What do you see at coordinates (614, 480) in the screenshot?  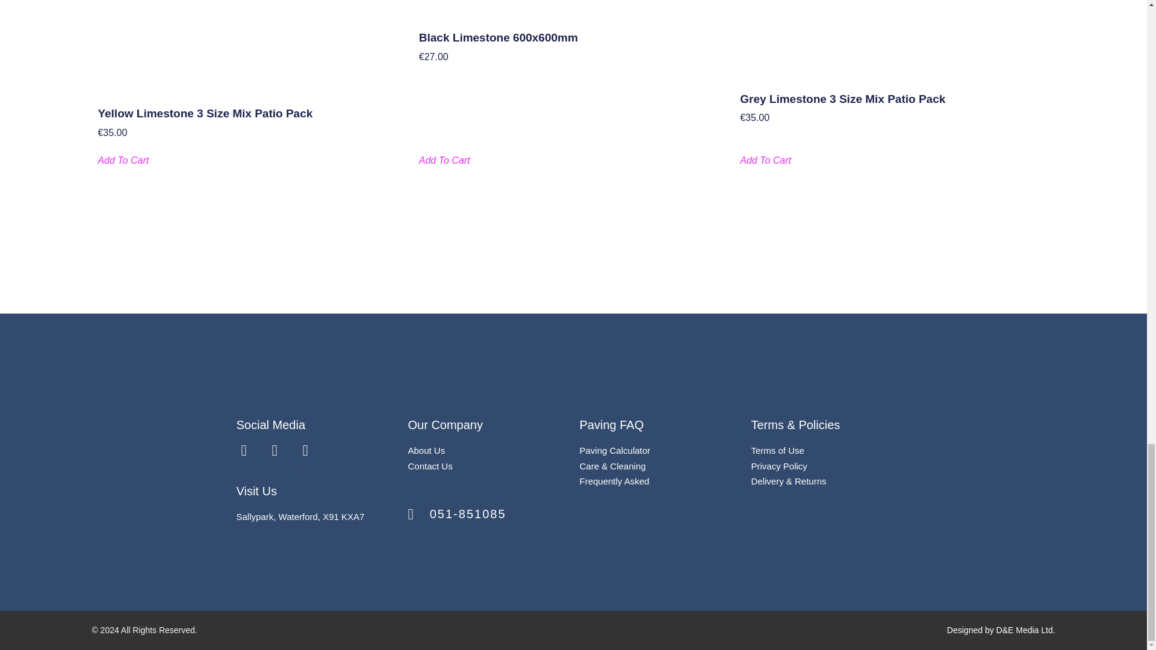 I see `Frequently Asked` at bounding box center [614, 480].